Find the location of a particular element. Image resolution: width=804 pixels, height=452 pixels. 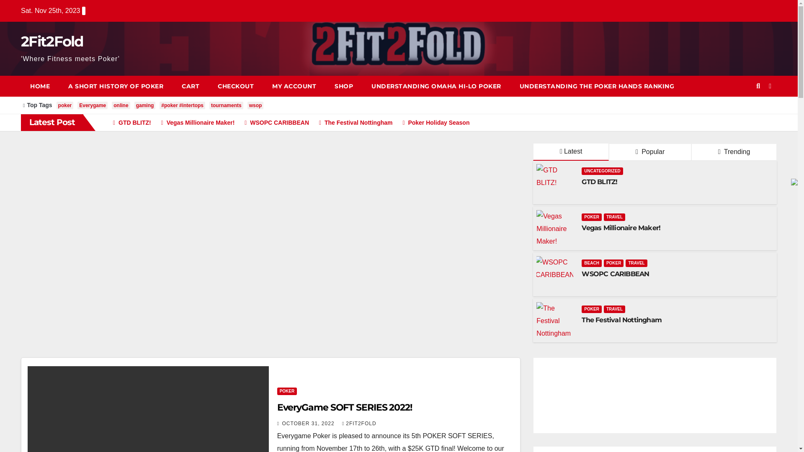

Vegas Millionaire Maker! is located at coordinates (621, 228).